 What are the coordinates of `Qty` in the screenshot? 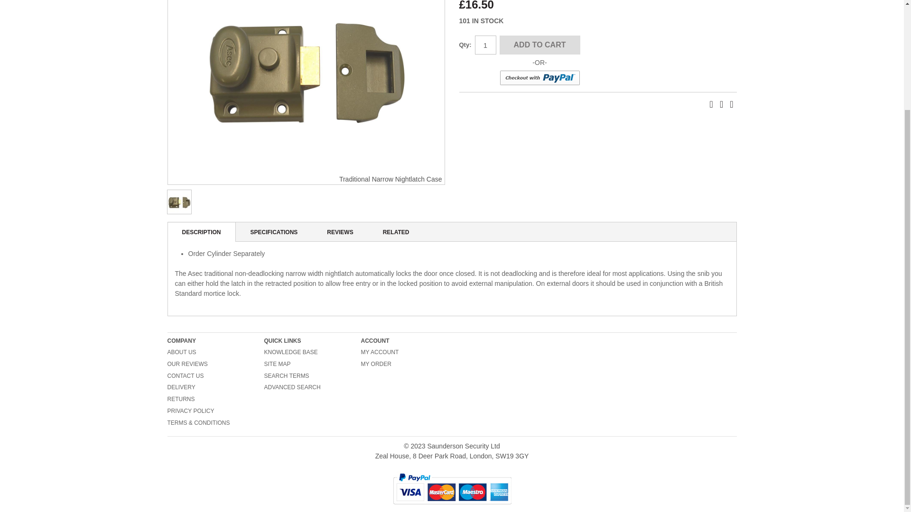 It's located at (485, 45).